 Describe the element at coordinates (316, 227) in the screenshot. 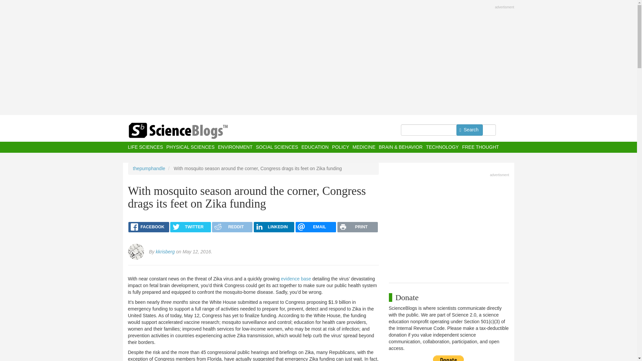

I see `EMAIL` at that location.